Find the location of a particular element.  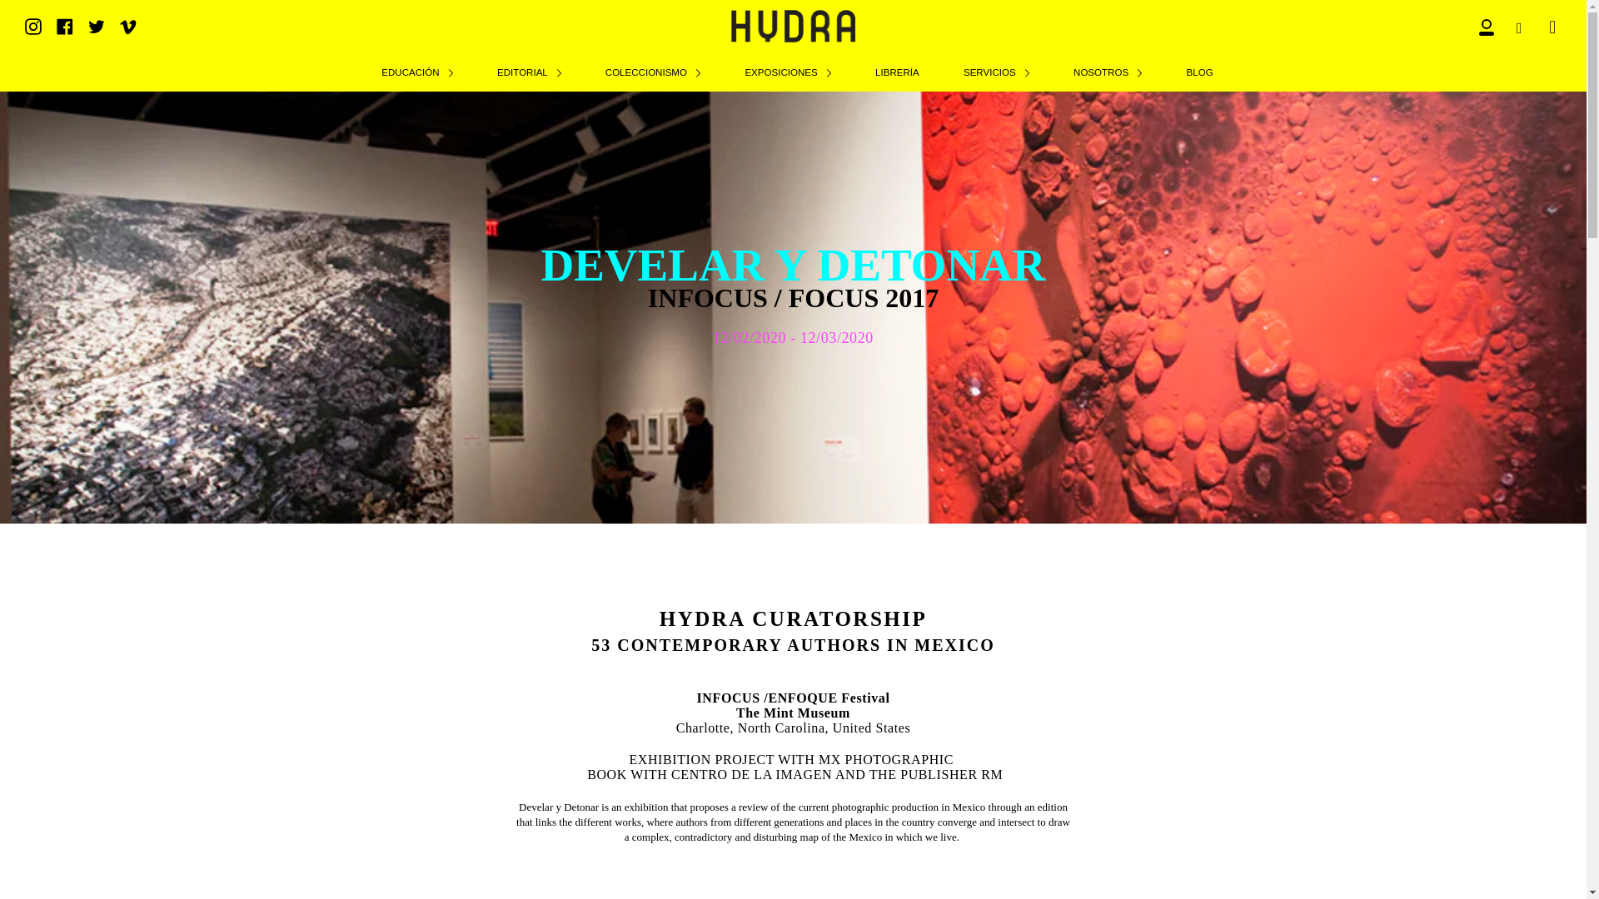

Twitter is located at coordinates (97, 26).